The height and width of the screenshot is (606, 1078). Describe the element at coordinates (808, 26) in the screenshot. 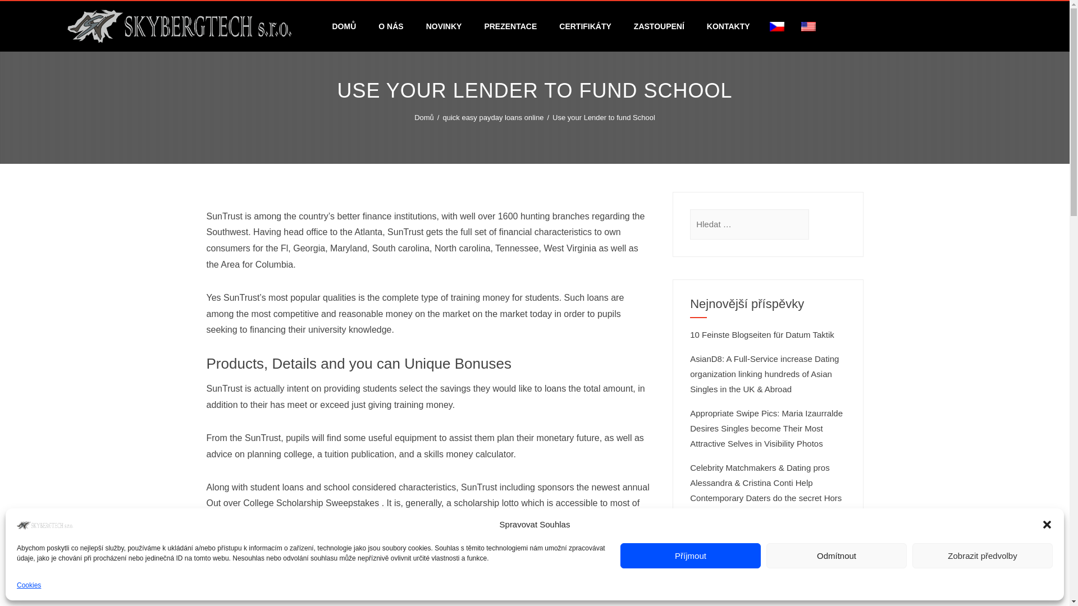

I see `English` at that location.